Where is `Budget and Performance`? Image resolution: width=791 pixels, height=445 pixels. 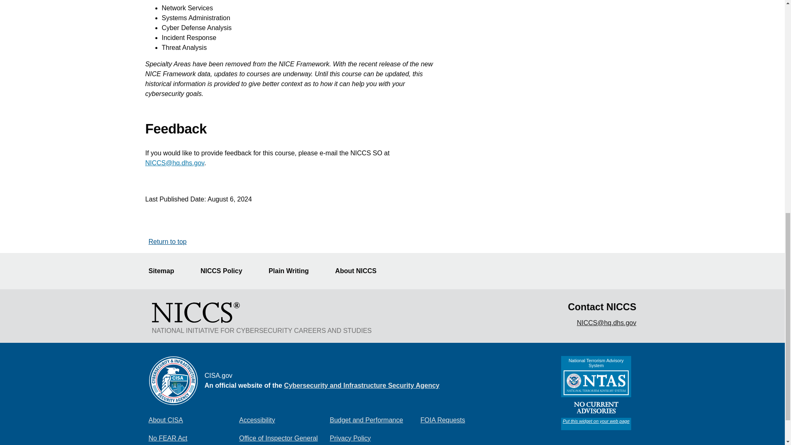 Budget and Performance is located at coordinates (375, 420).